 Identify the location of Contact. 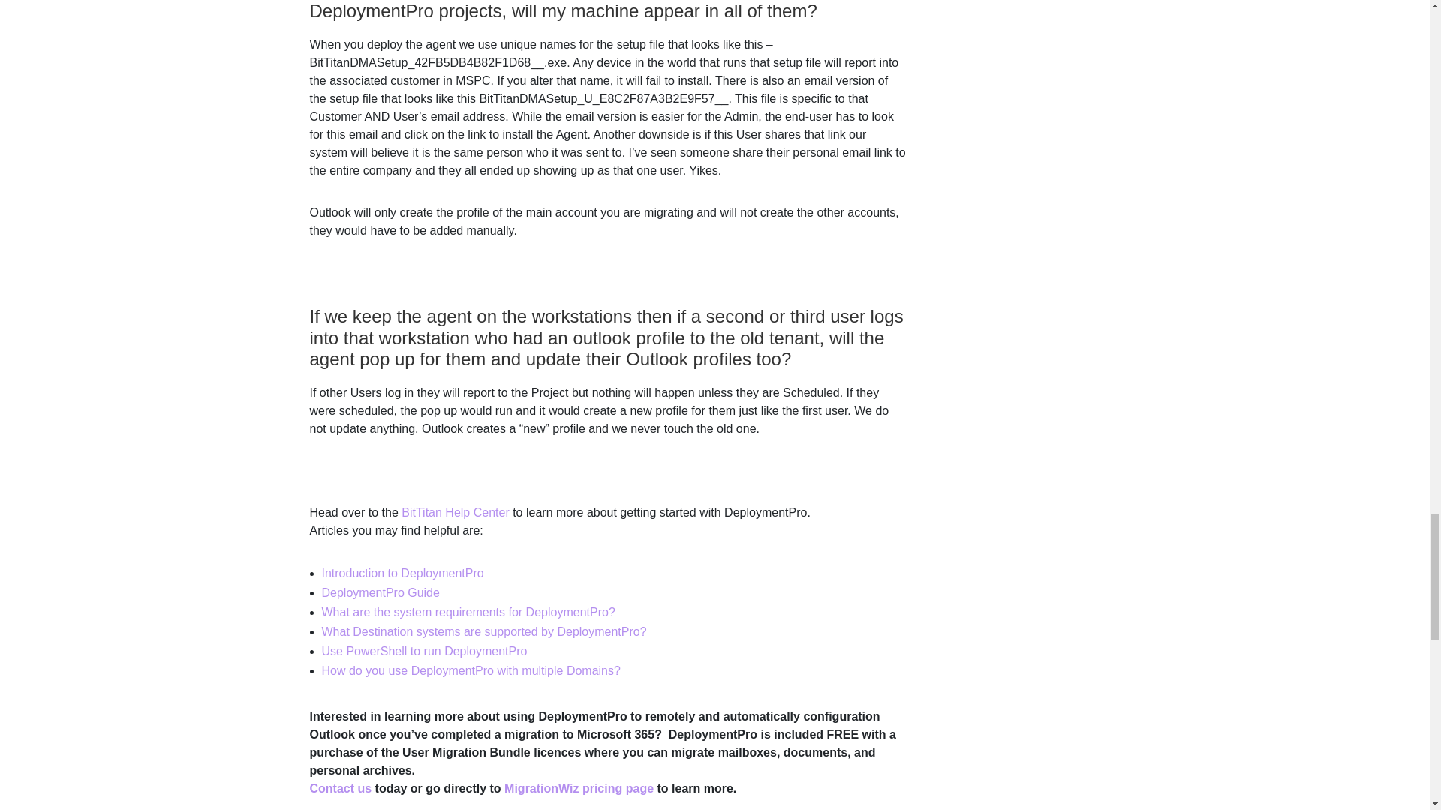
(341, 788).